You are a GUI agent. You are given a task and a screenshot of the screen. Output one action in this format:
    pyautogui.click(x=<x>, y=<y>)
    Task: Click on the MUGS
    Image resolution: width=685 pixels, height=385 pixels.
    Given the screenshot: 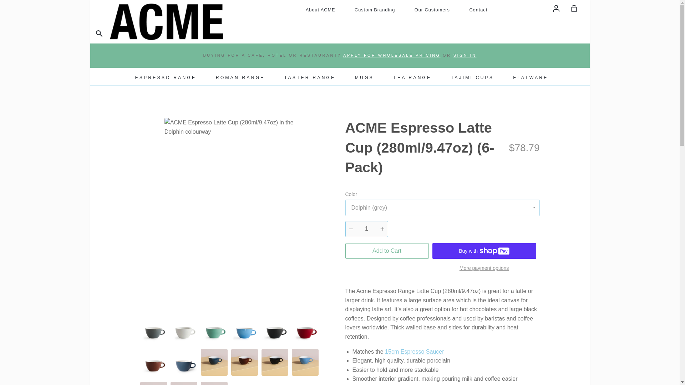 What is the action you would take?
    pyautogui.click(x=364, y=77)
    